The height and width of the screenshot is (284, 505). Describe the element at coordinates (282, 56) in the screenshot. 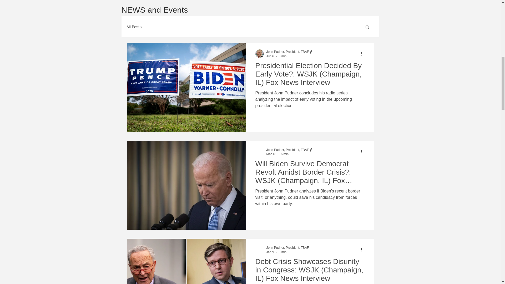

I see `6 min` at that location.